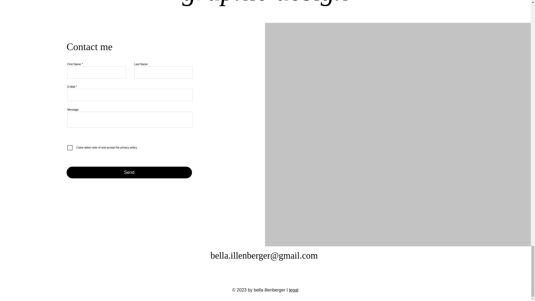 The width and height of the screenshot is (535, 301). What do you see at coordinates (129, 173) in the screenshot?
I see `Send` at bounding box center [129, 173].